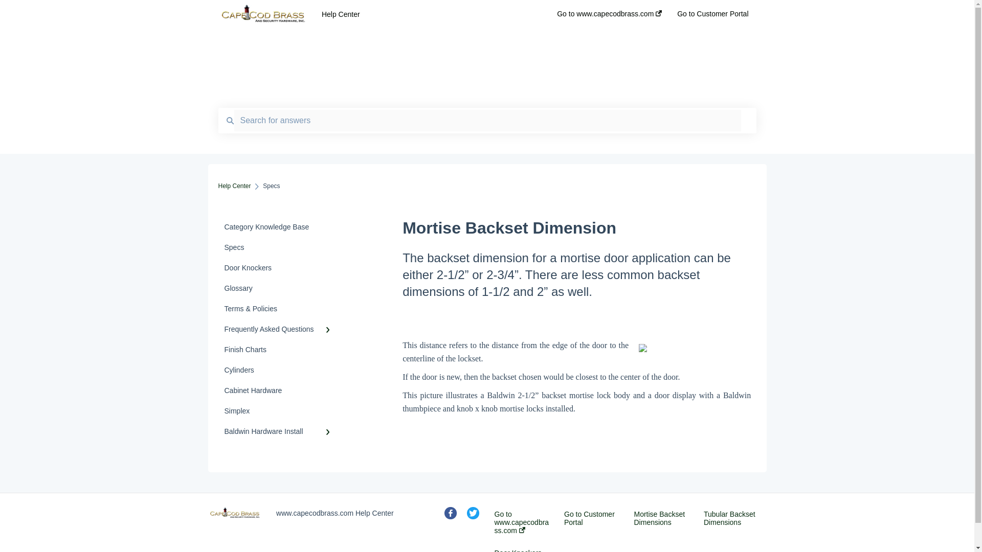  I want to click on Frequently Asked Questions, so click(279, 329).